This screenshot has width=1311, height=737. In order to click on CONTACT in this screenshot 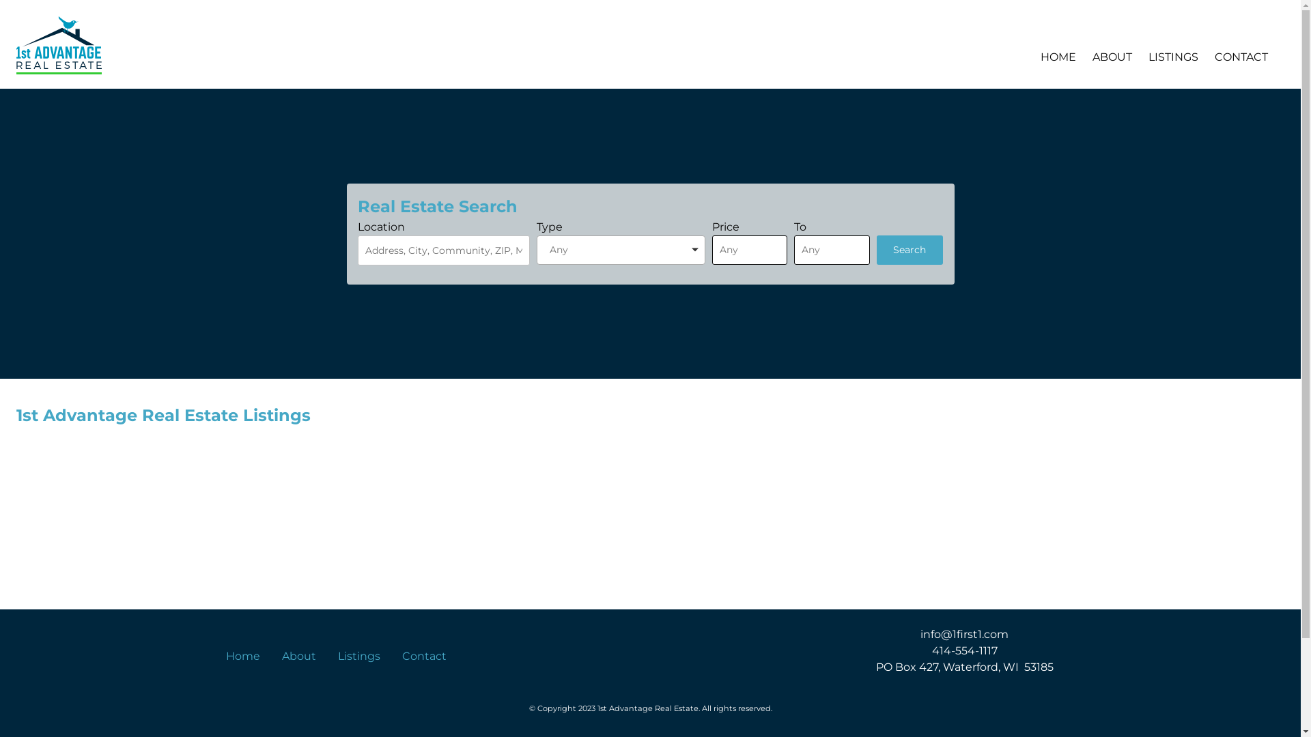, I will do `click(1241, 57)`.